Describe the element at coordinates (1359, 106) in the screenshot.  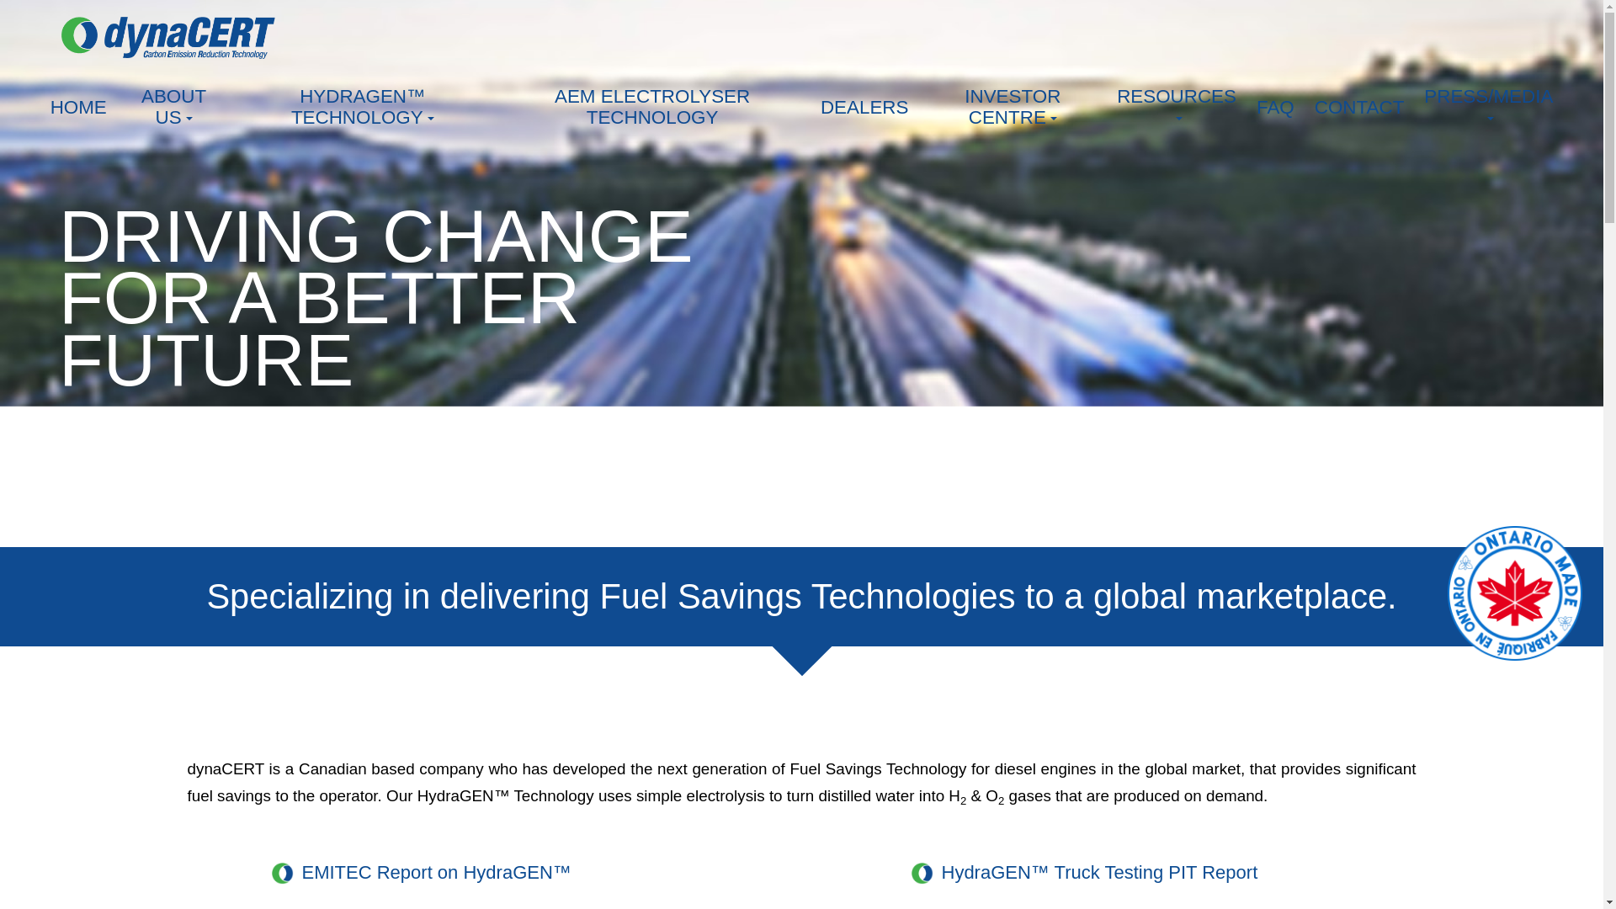
I see `CONTACT` at that location.